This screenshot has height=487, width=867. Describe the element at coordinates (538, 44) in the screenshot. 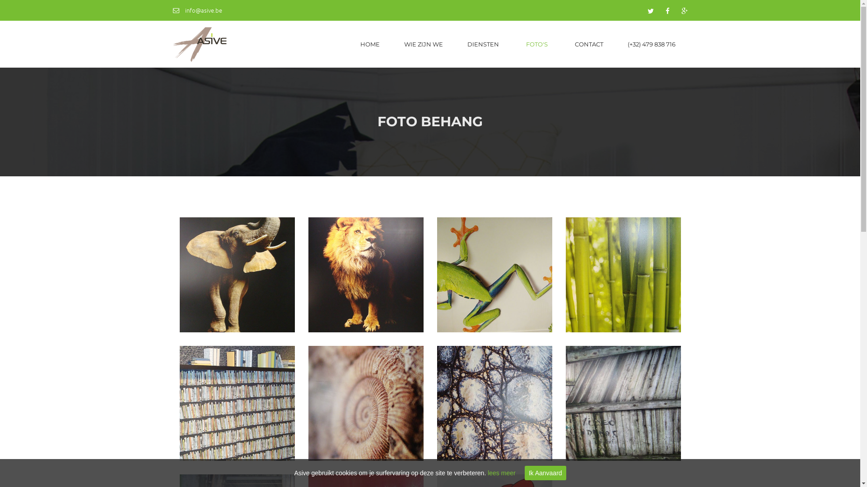

I see `FOTO'S` at that location.